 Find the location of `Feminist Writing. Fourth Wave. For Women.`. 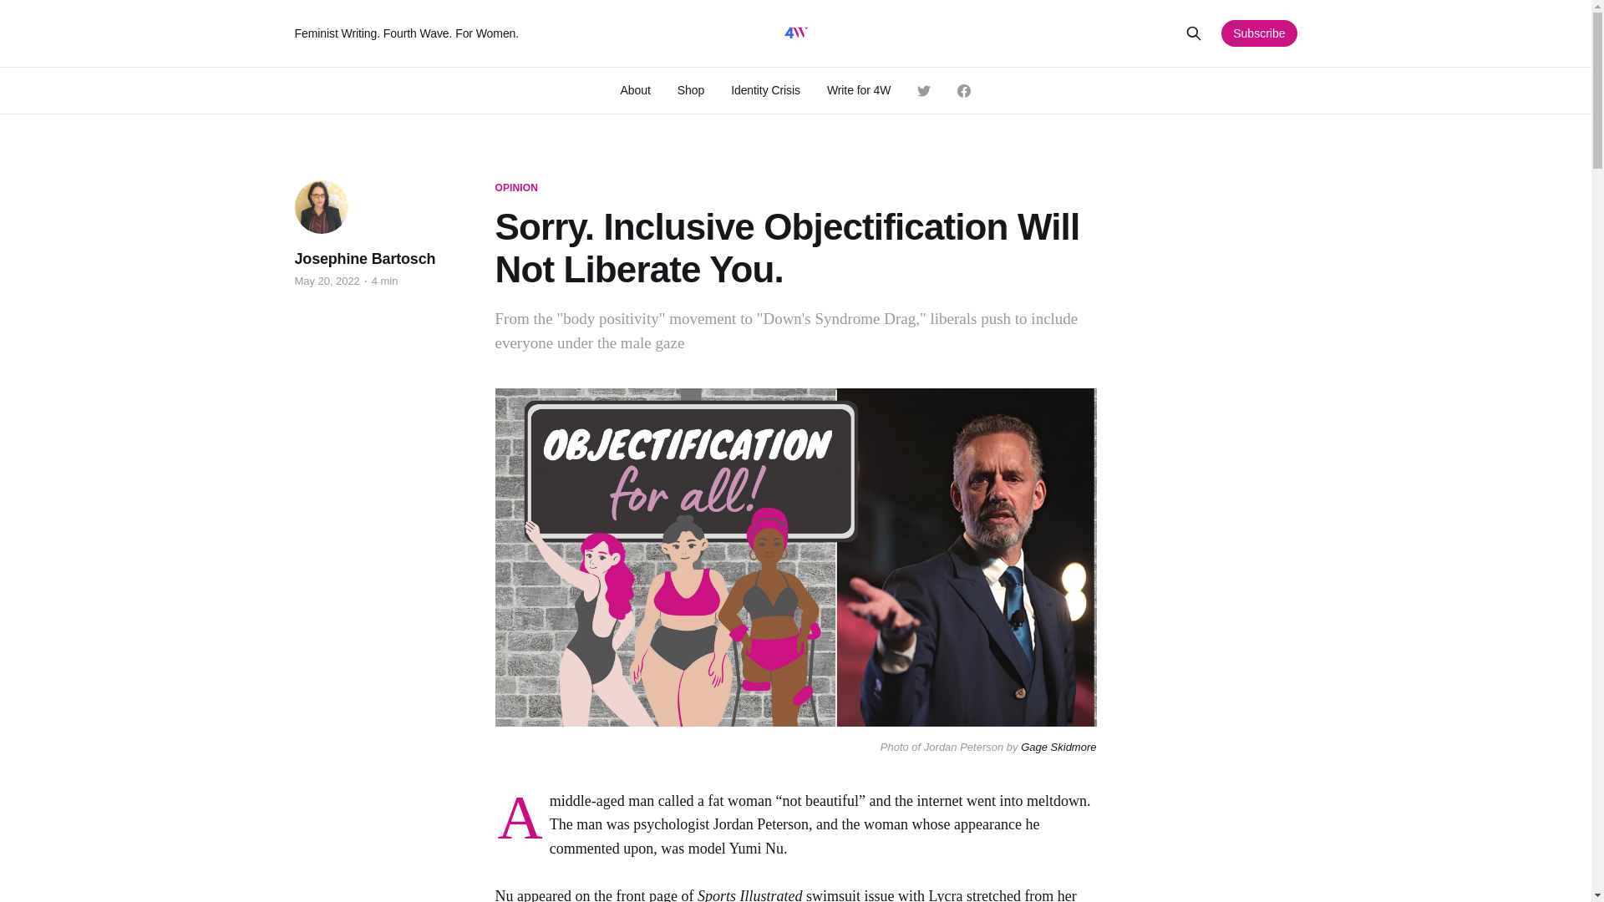

Feminist Writing. Fourth Wave. For Women. is located at coordinates (525, 33).